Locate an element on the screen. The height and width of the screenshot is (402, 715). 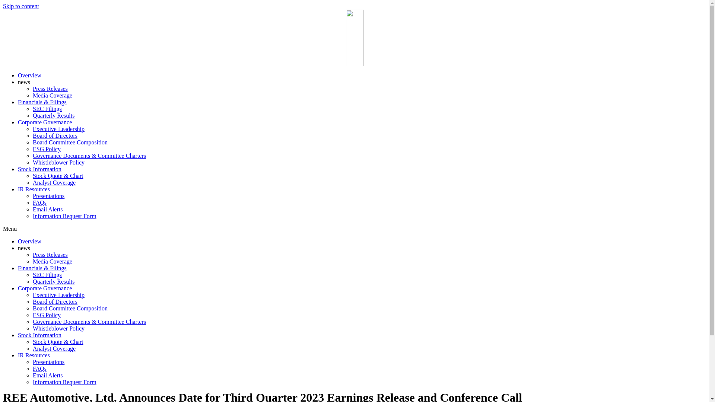
Corporate Governance is located at coordinates (45, 122).